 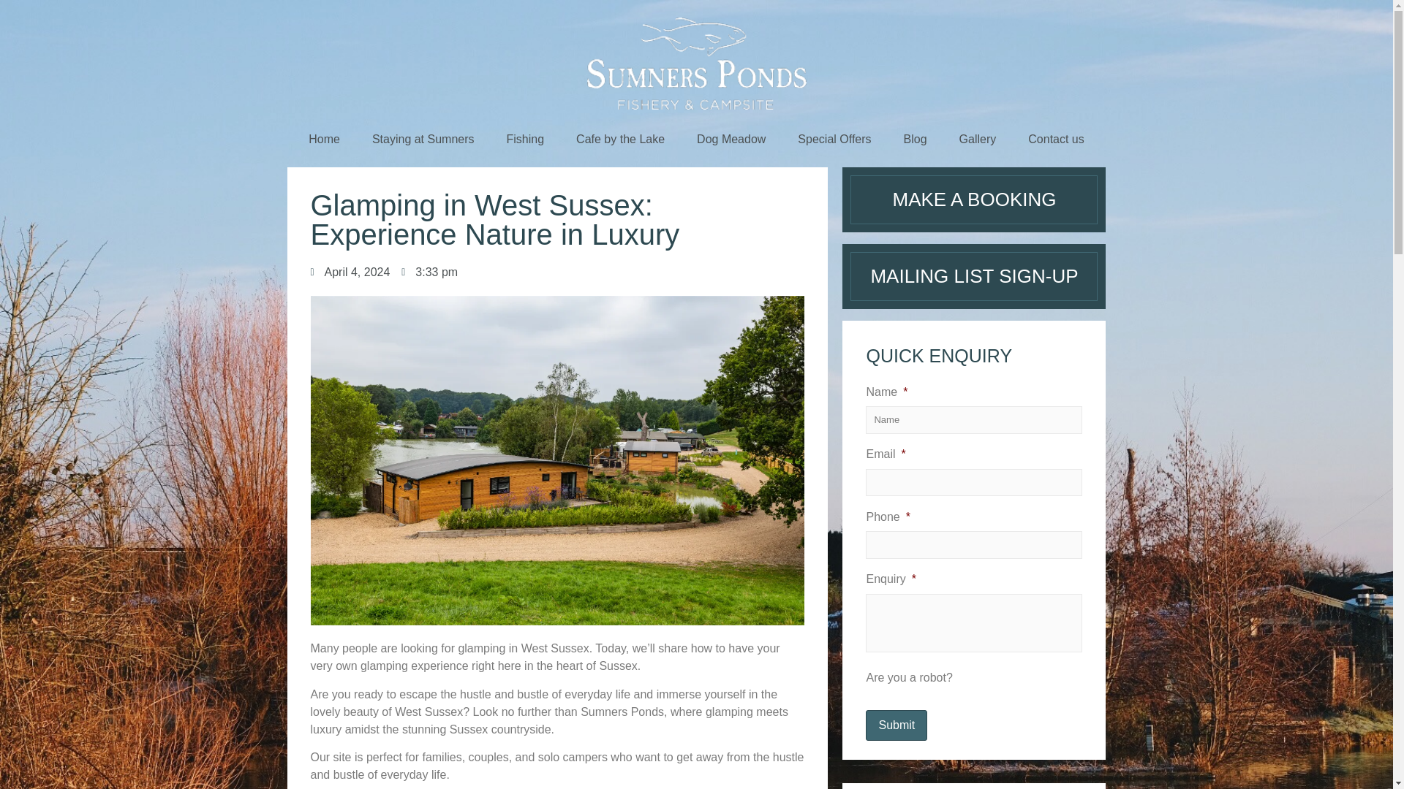 What do you see at coordinates (834, 139) in the screenshot?
I see `Special Offers` at bounding box center [834, 139].